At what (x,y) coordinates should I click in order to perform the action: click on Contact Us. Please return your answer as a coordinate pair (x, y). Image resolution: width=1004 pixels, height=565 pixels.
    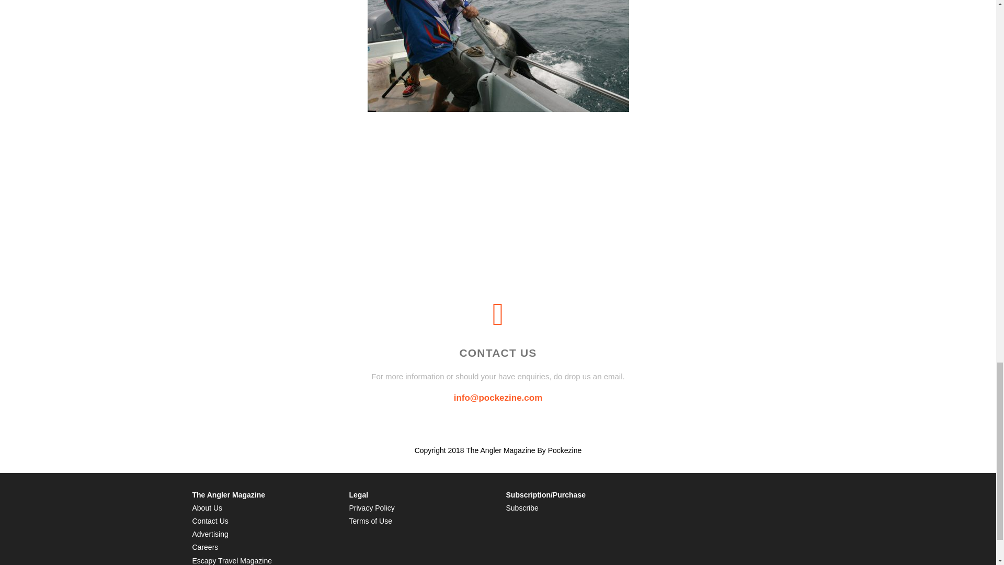
    Looking at the image, I should click on (210, 521).